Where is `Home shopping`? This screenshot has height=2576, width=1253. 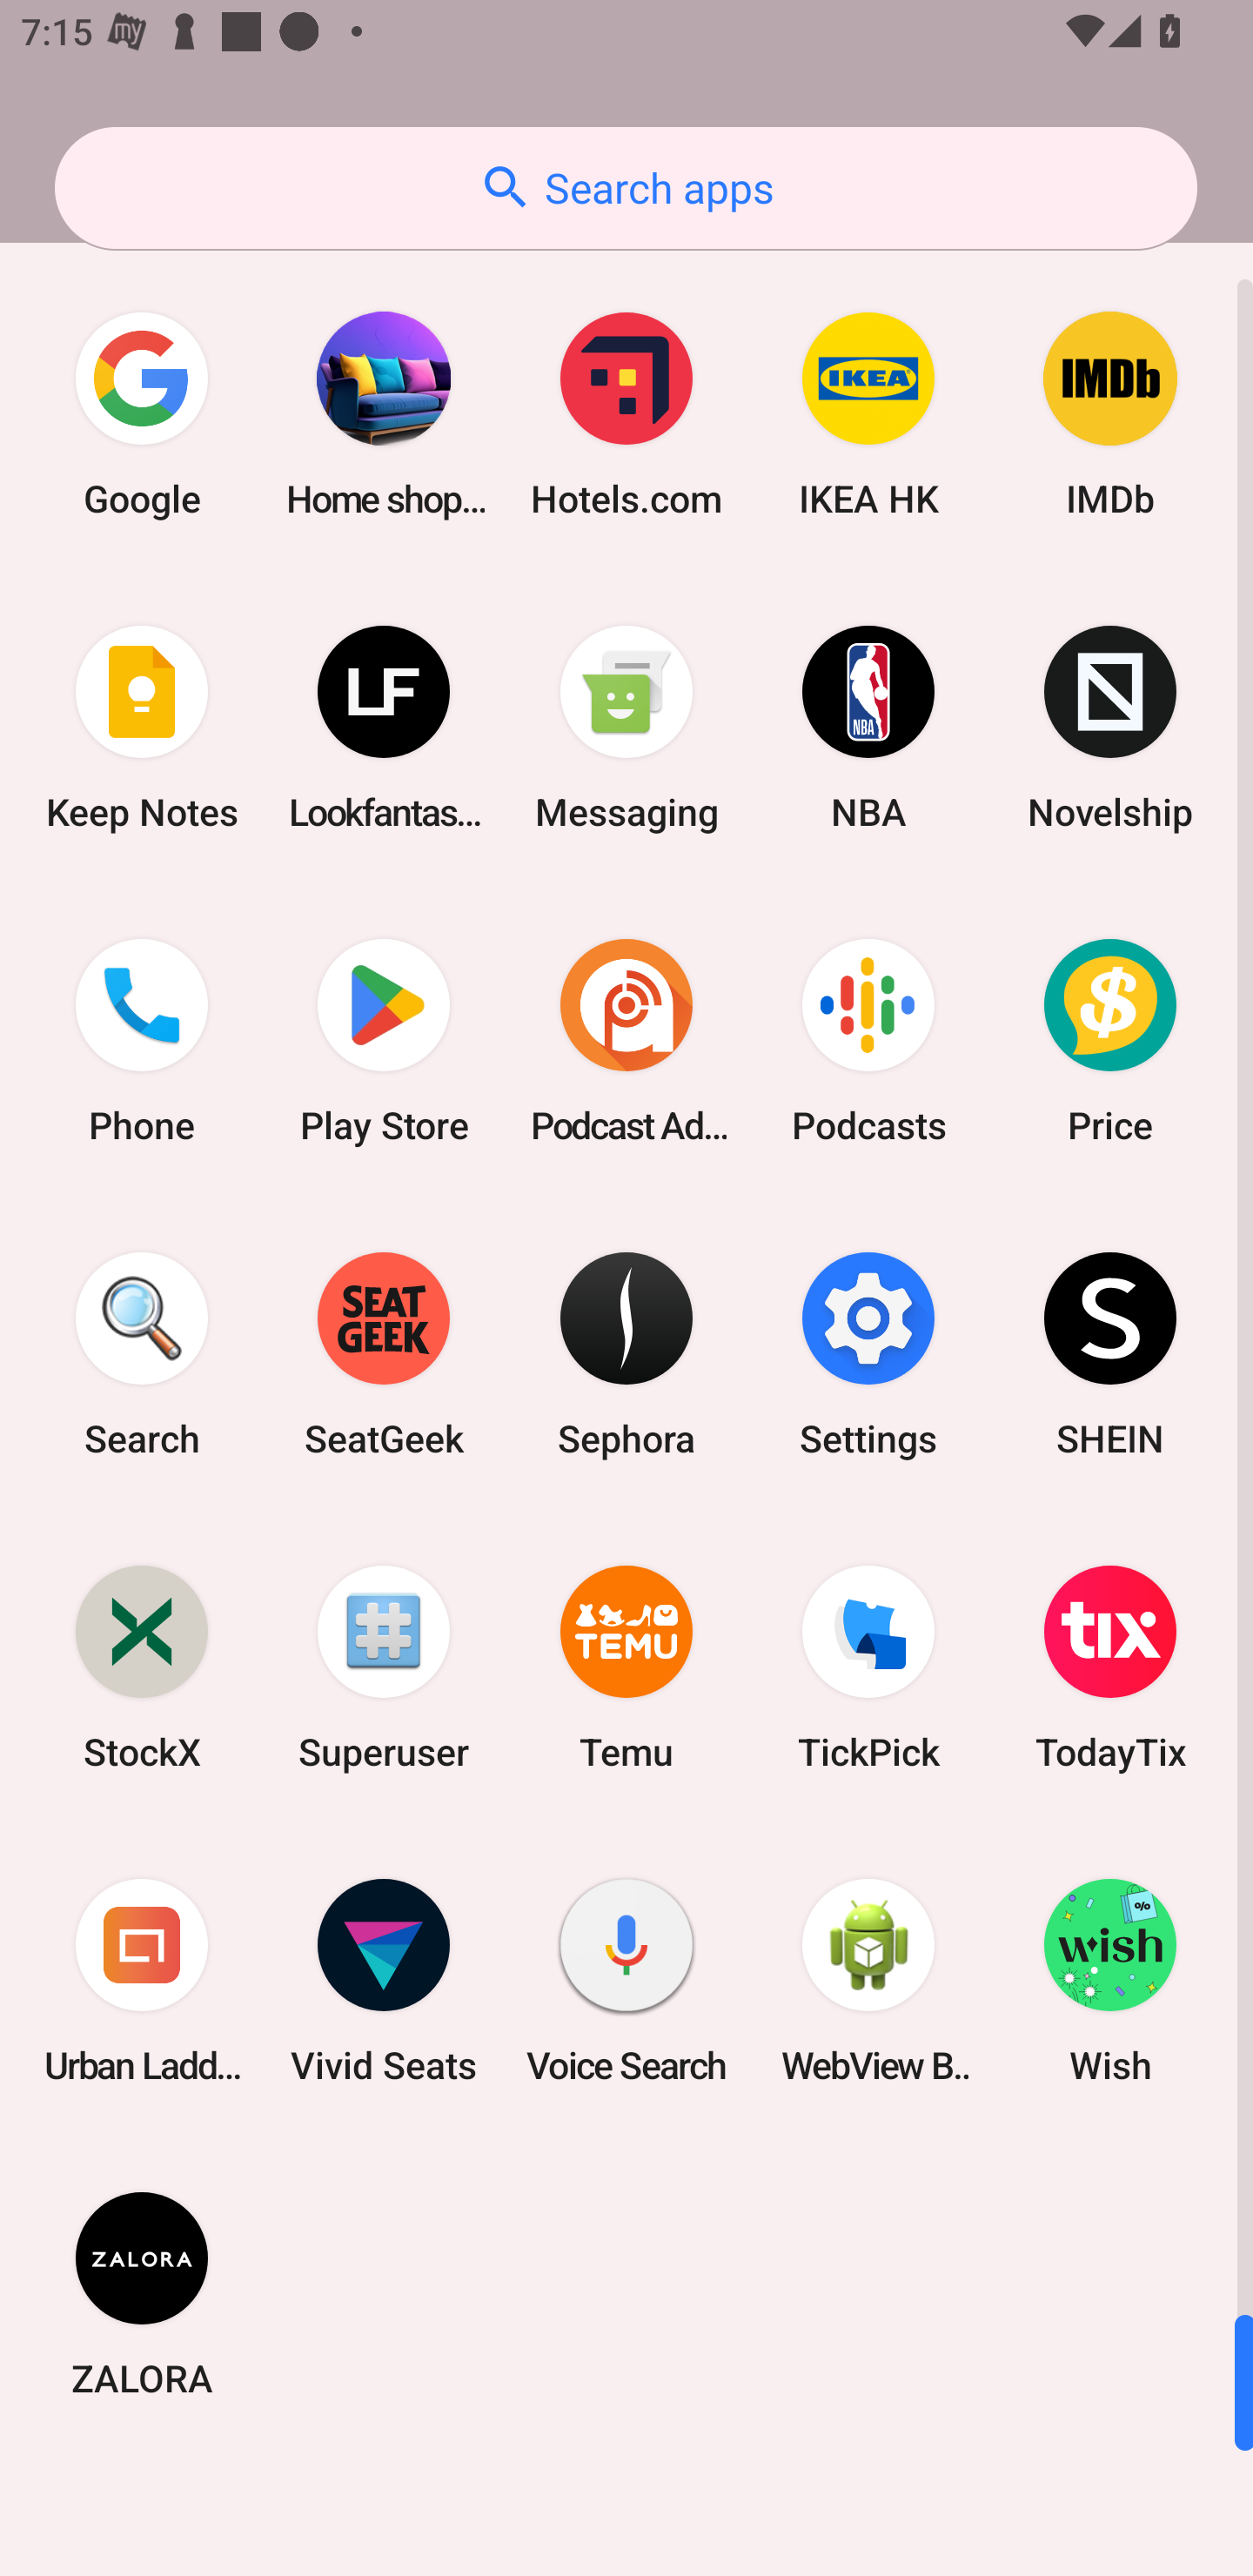
Home shopping is located at coordinates (384, 414).